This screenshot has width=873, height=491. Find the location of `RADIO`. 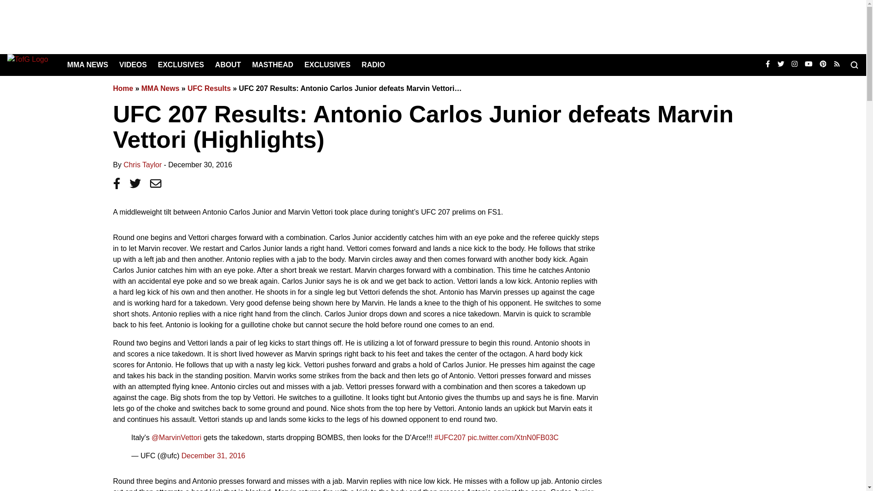

RADIO is located at coordinates (373, 65).